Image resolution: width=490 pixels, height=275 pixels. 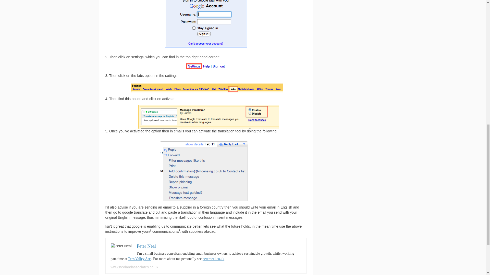 What do you see at coordinates (140, 259) in the screenshot?
I see `Tees Valley Arts` at bounding box center [140, 259].